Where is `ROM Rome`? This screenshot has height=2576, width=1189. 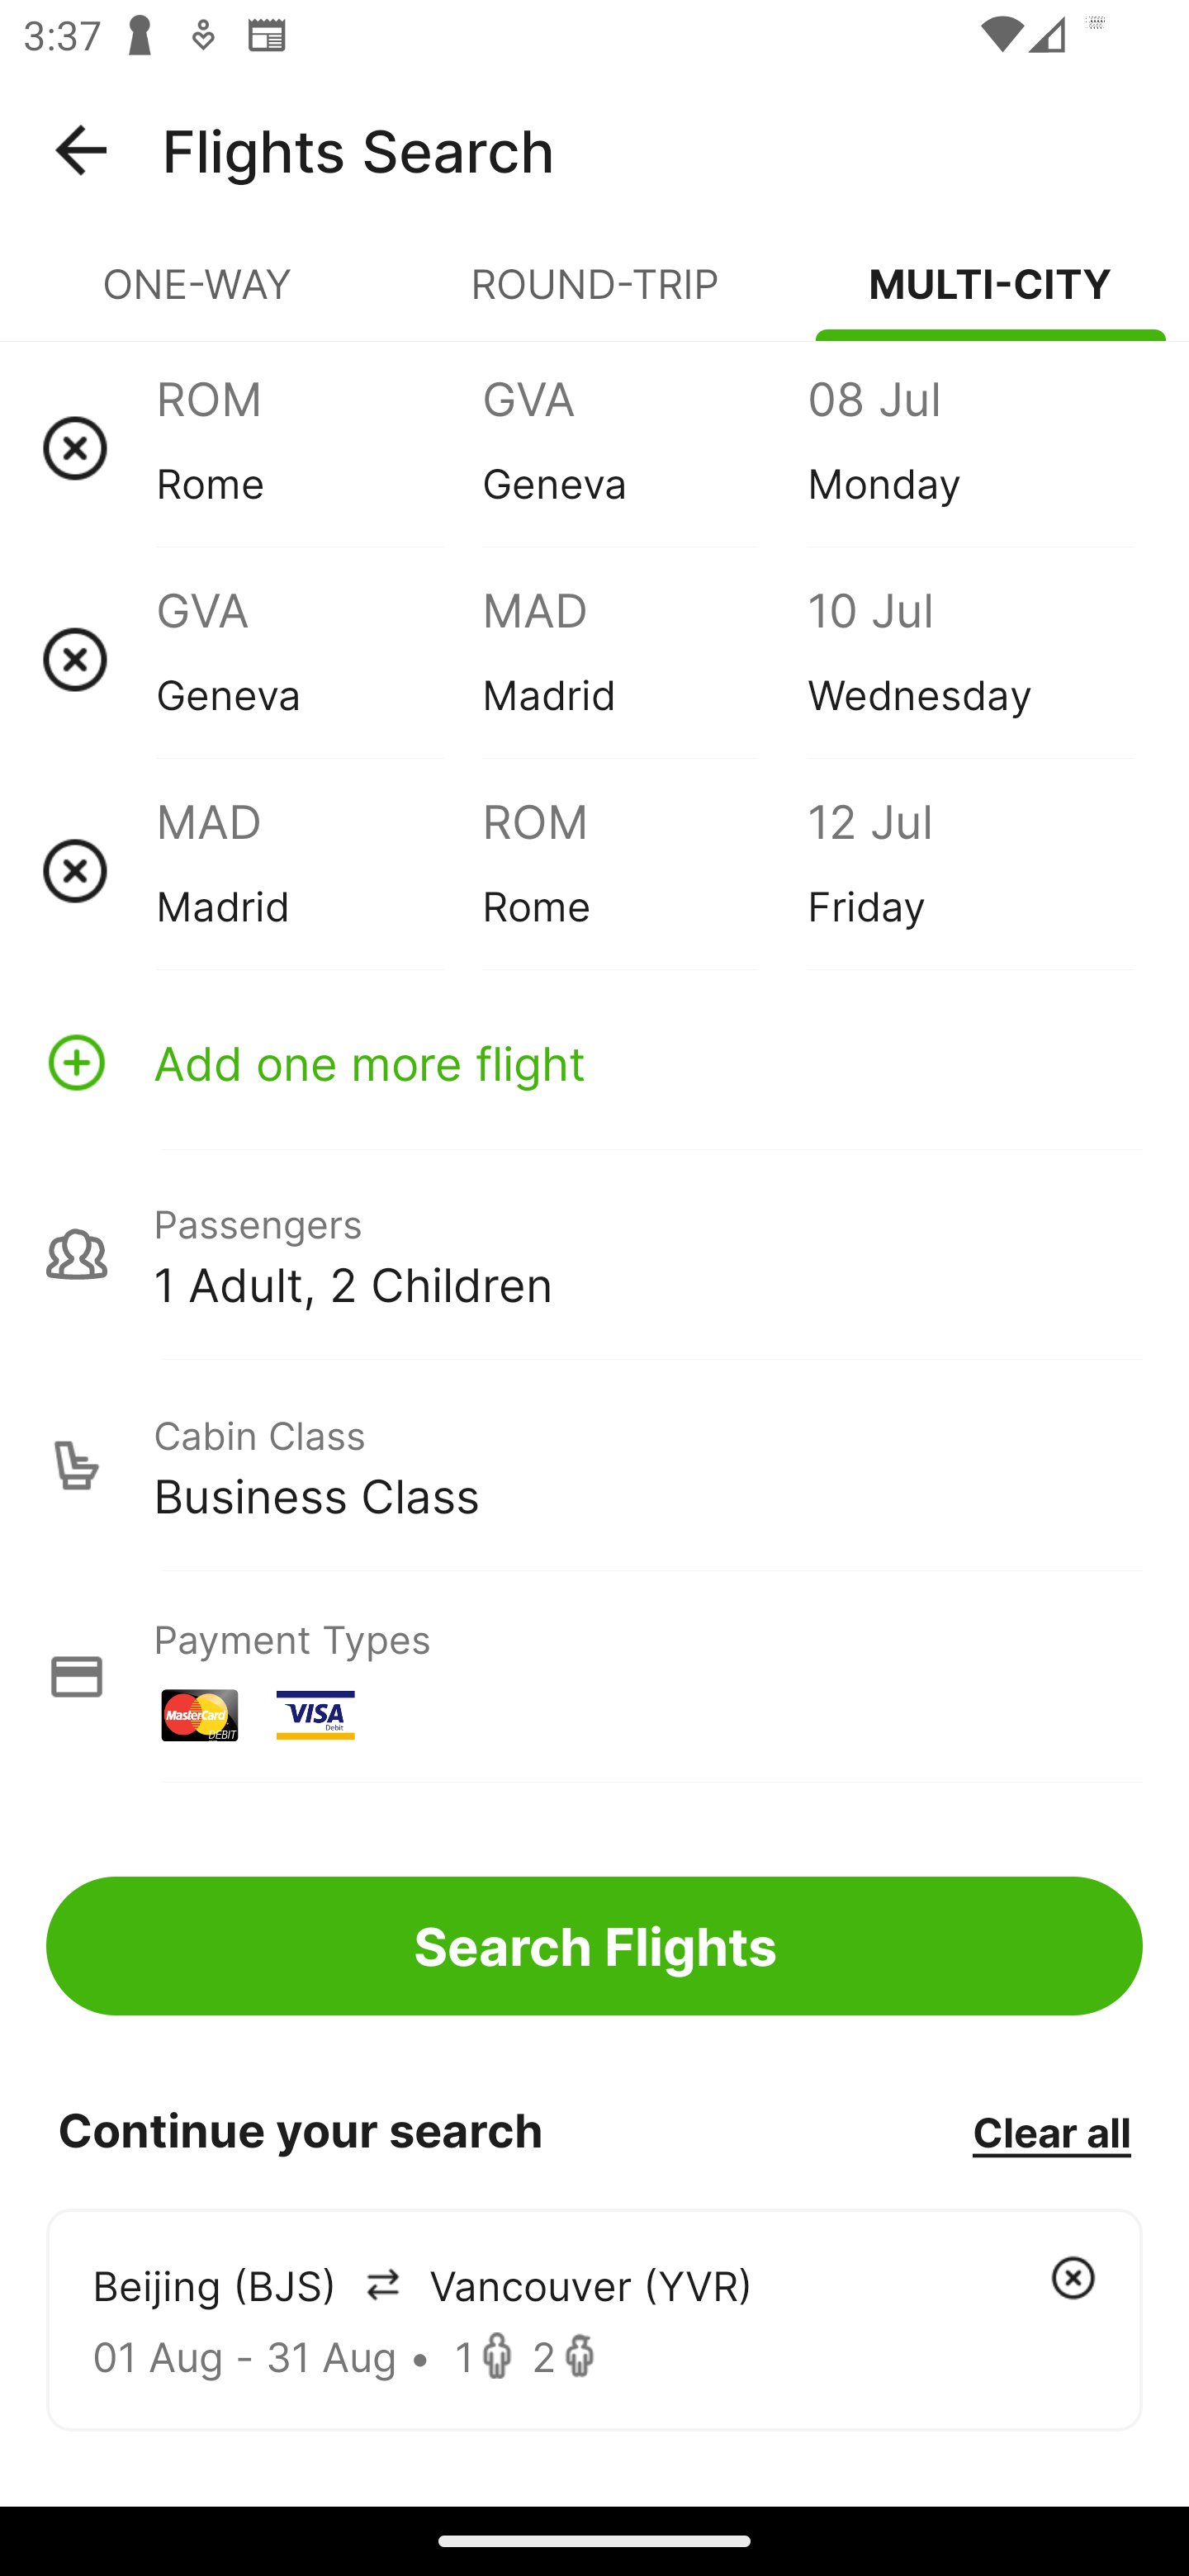
ROM Rome is located at coordinates (319, 447).